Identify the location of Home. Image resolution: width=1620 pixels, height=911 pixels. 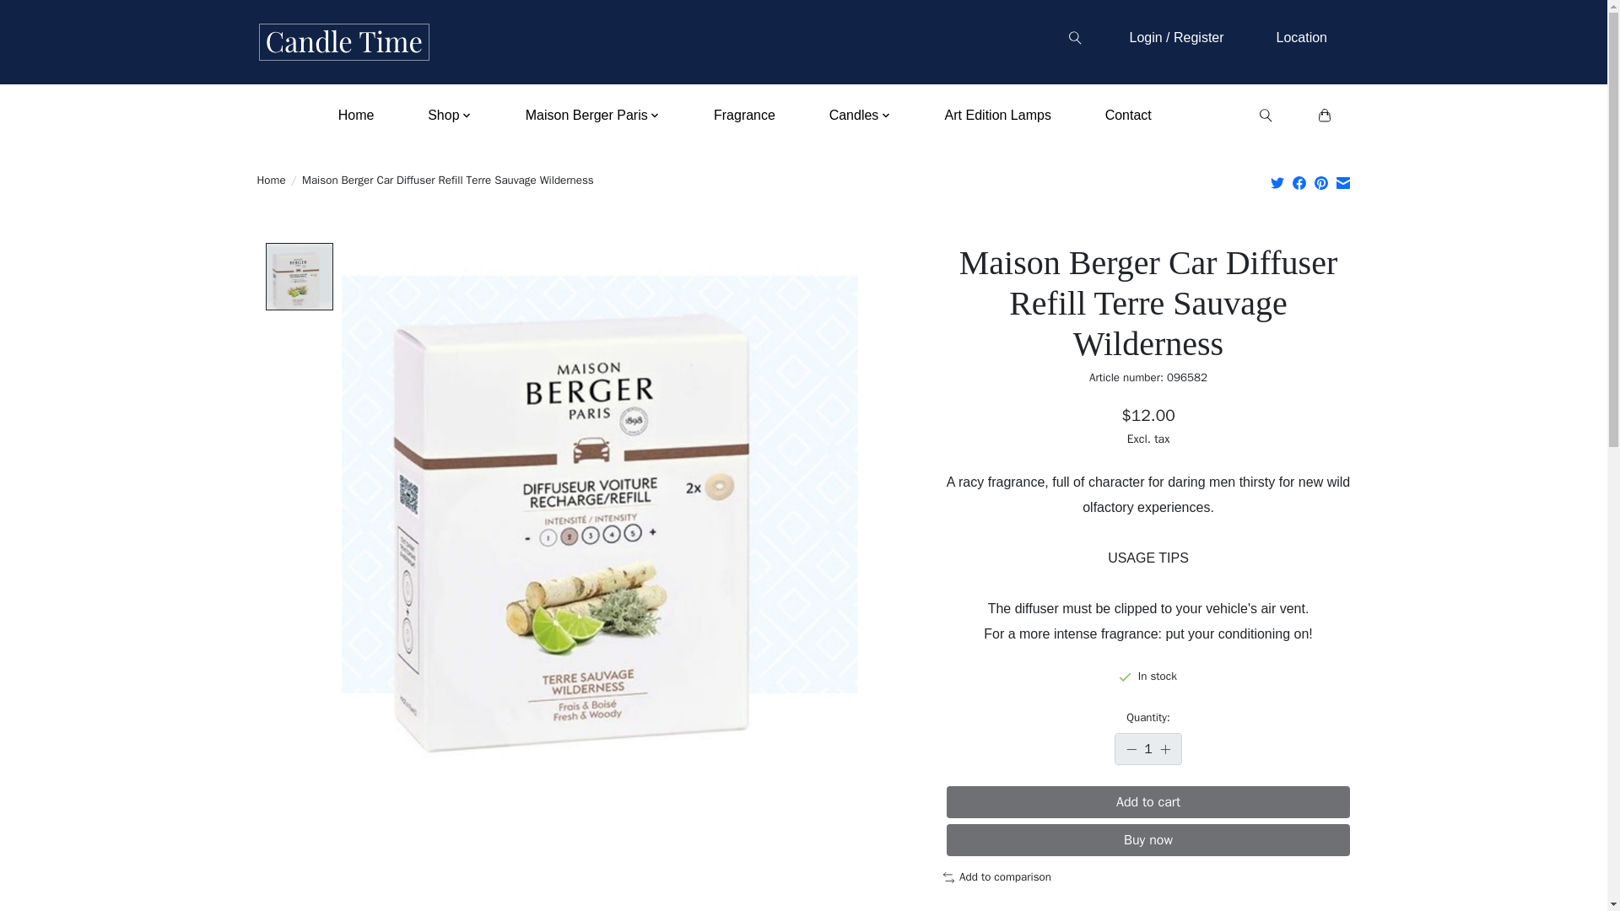
(356, 115).